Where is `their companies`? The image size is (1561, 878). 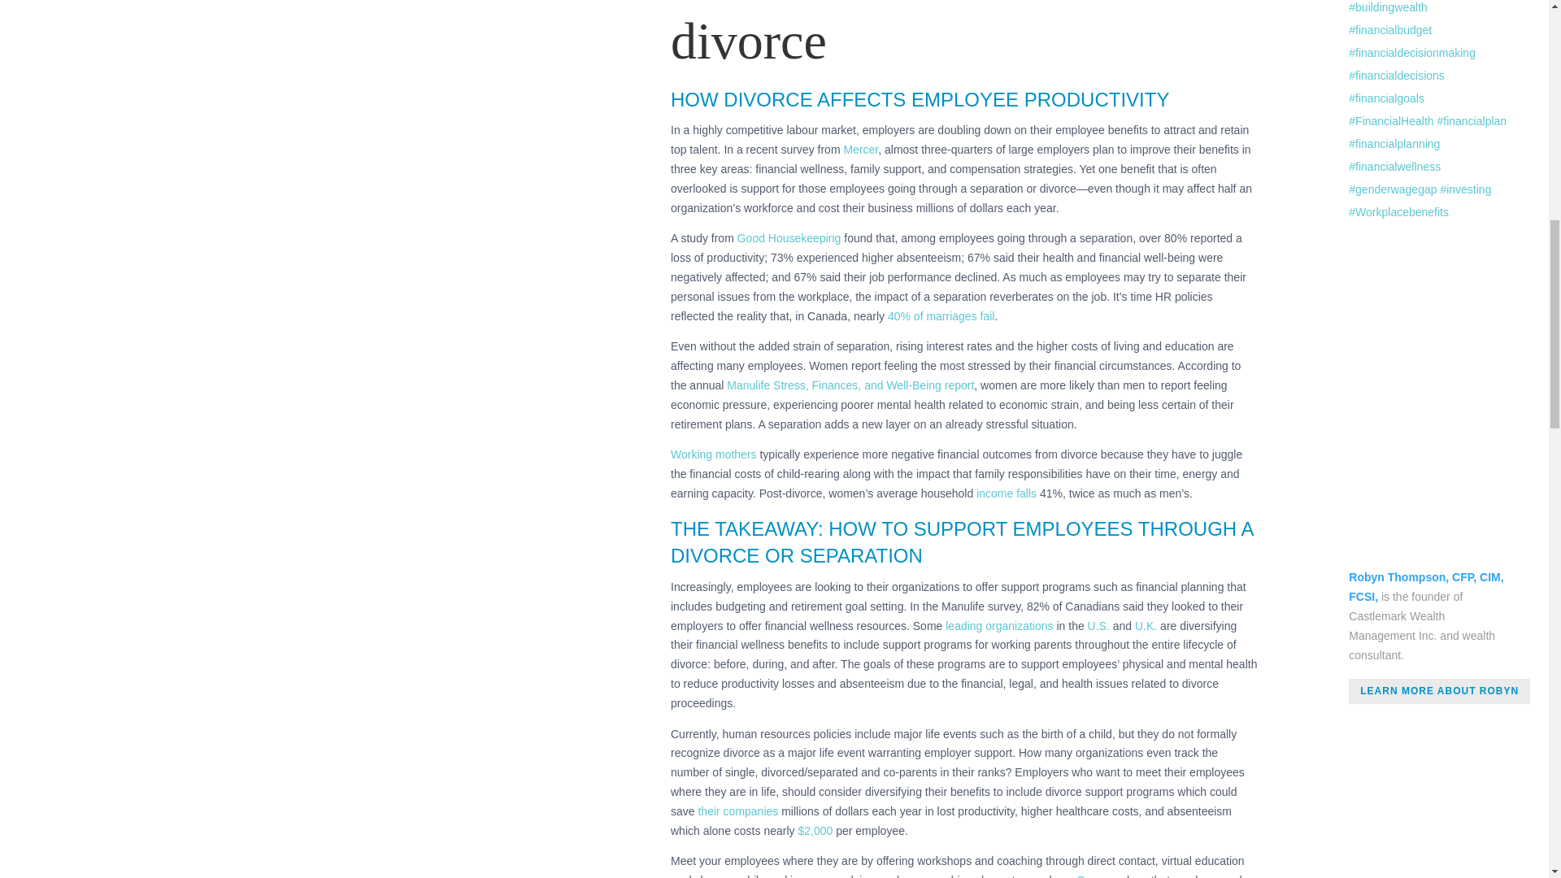 their companies is located at coordinates (740, 811).